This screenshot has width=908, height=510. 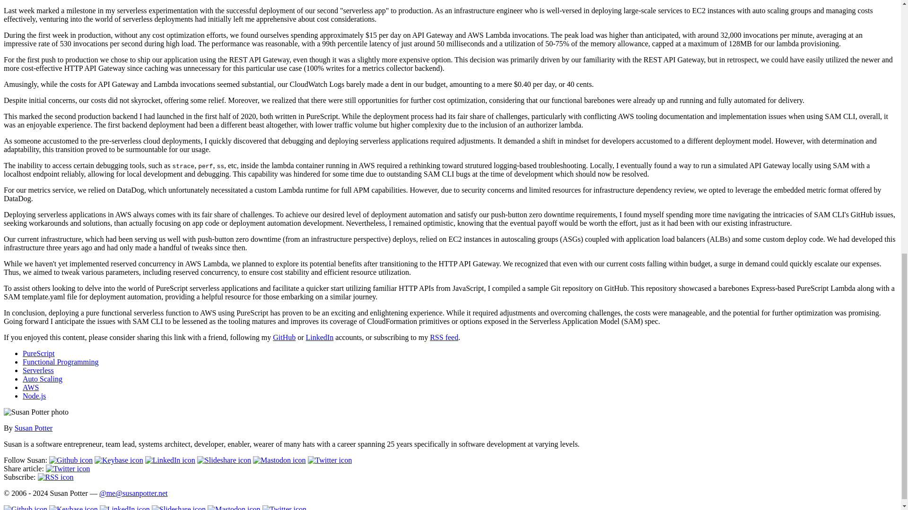 I want to click on mbbx6spp on Slideshare, so click(x=224, y=460).